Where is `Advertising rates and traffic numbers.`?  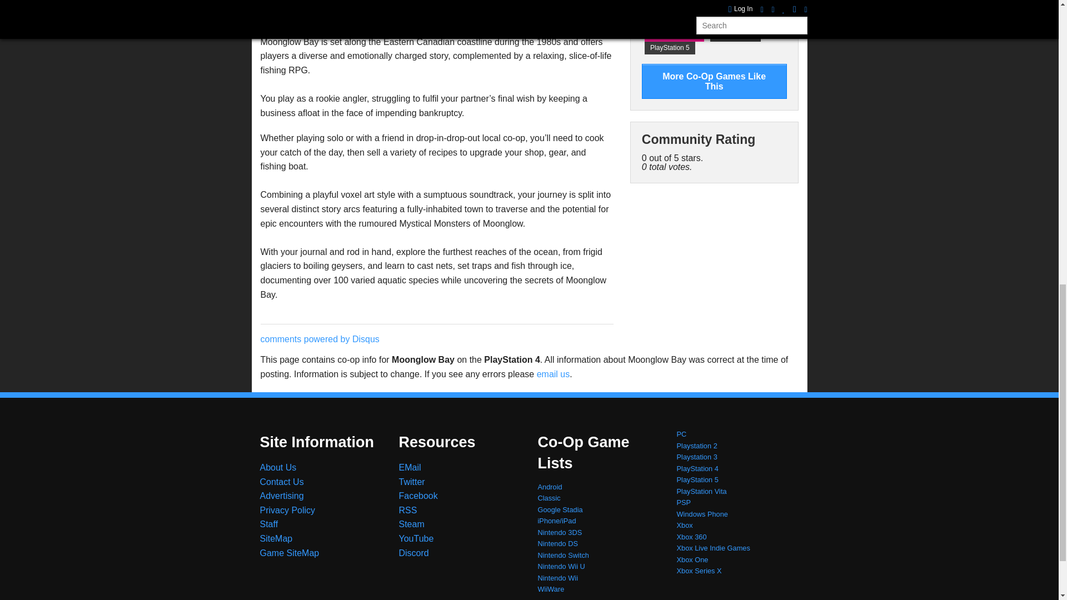
Advertising rates and traffic numbers. is located at coordinates (282, 496).